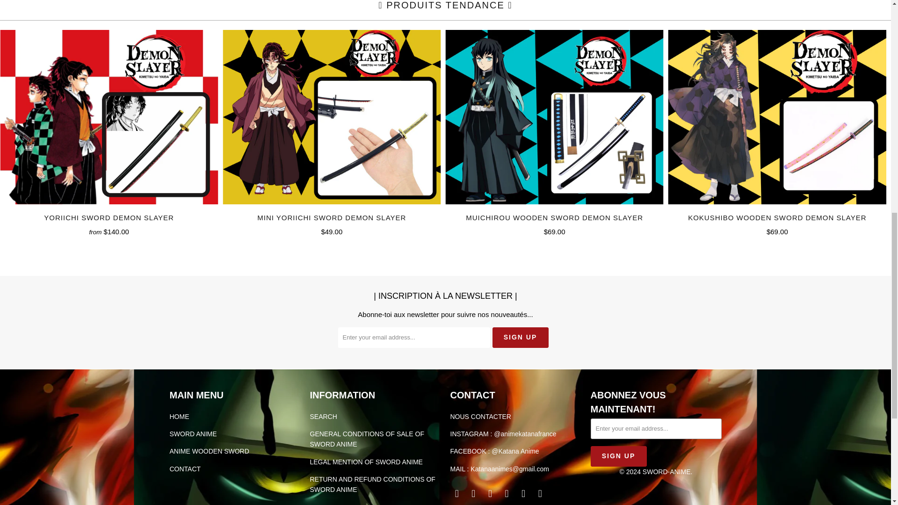 Image resolution: width=898 pixels, height=505 pixels. Describe the element at coordinates (507, 494) in the screenshot. I see `sword-anime on Instagram` at that location.